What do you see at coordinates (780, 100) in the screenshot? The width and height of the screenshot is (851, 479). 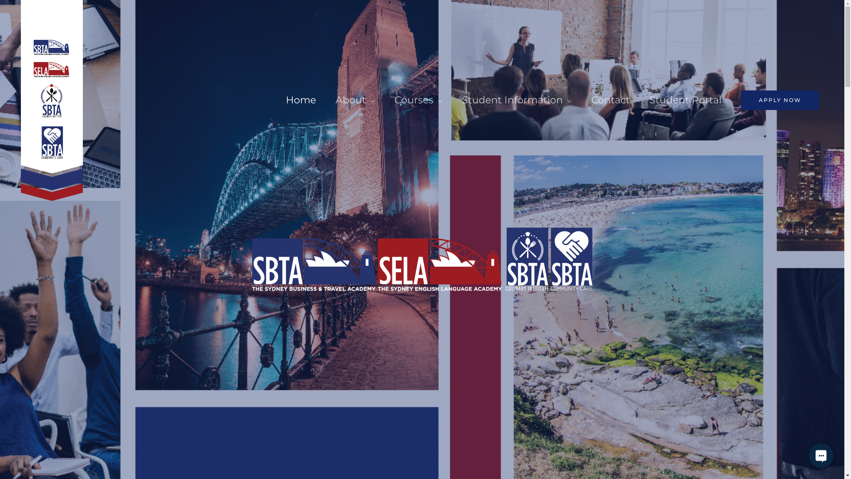 I see `APPLY NOW` at bounding box center [780, 100].